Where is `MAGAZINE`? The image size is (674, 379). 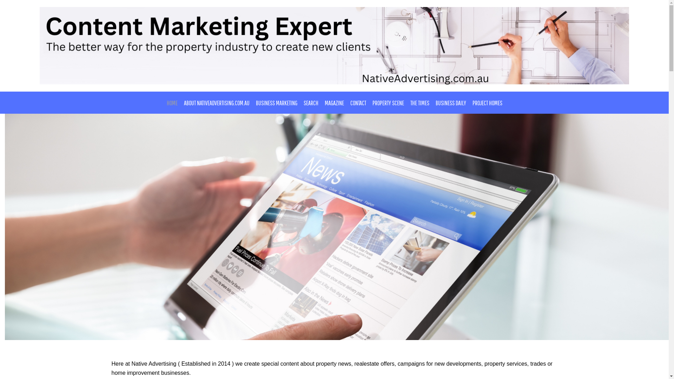 MAGAZINE is located at coordinates (334, 103).